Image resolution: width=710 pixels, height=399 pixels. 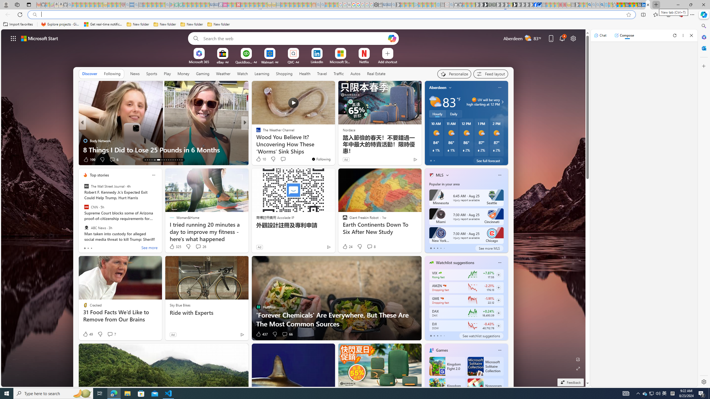 What do you see at coordinates (488, 160) in the screenshot?
I see `See full forecast` at bounding box center [488, 160].